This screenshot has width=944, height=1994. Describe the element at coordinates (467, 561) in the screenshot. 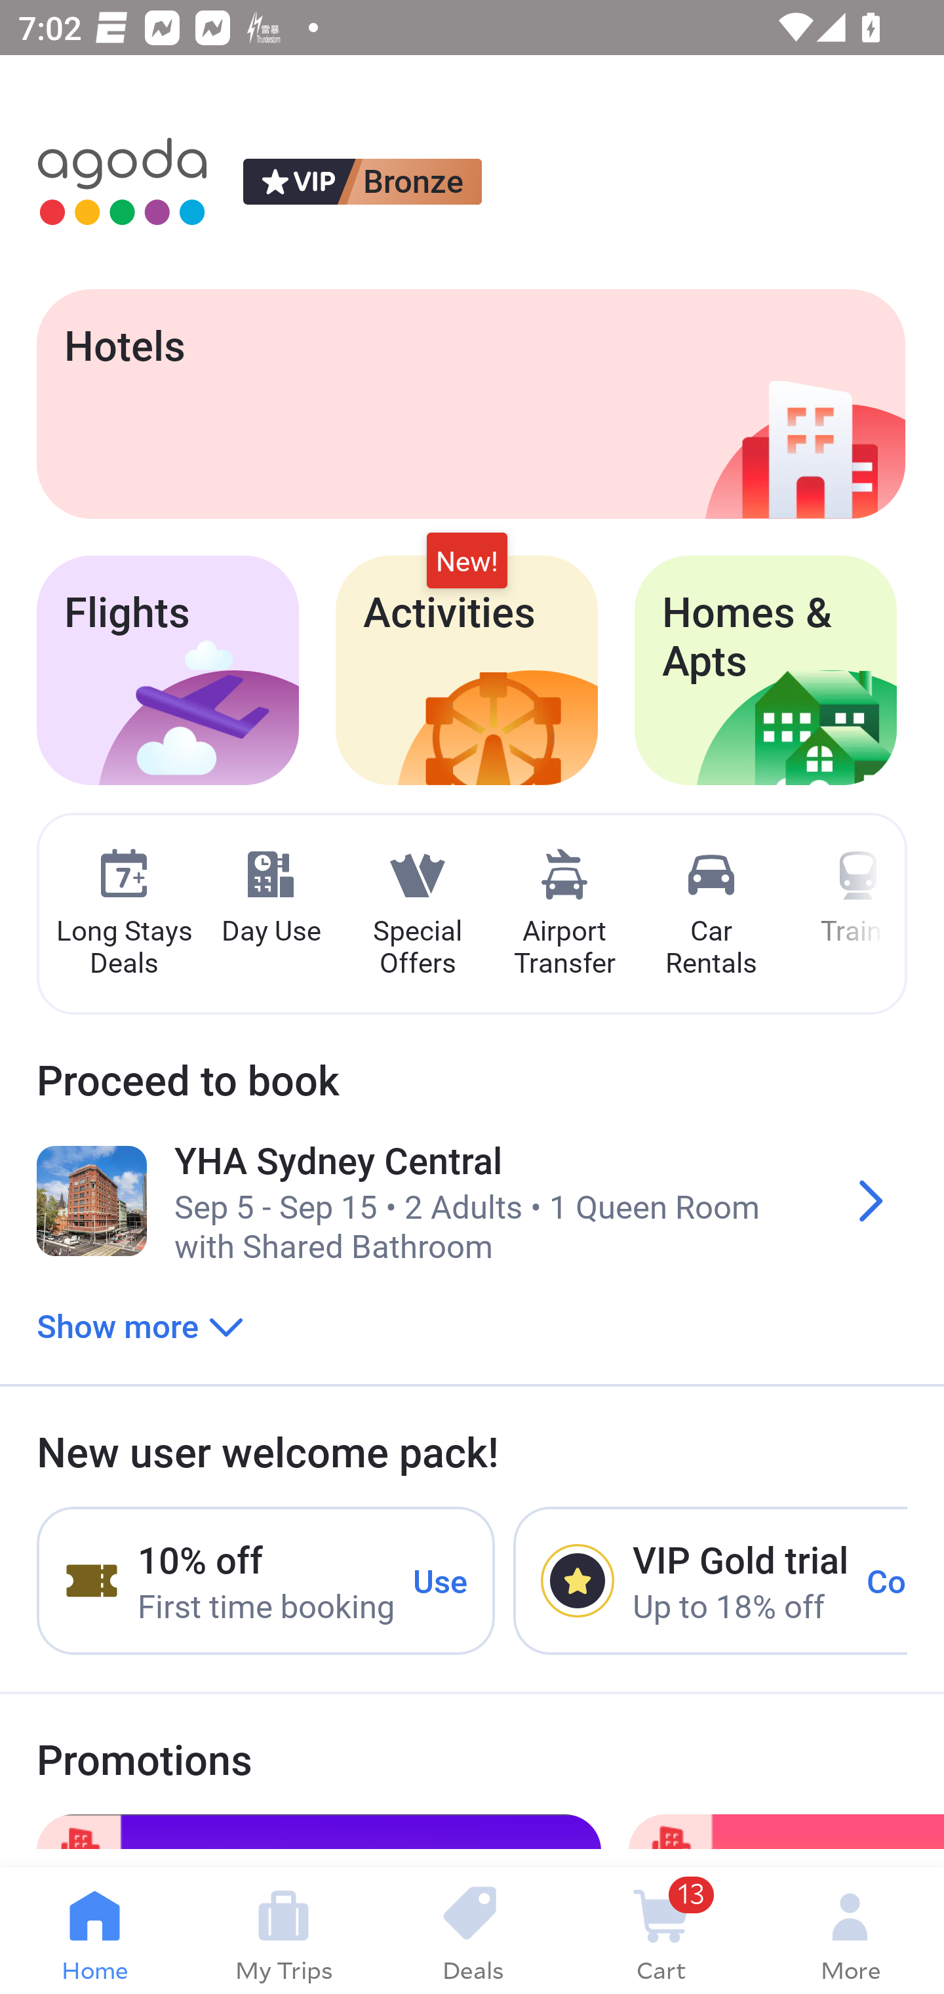

I see `New!` at that location.